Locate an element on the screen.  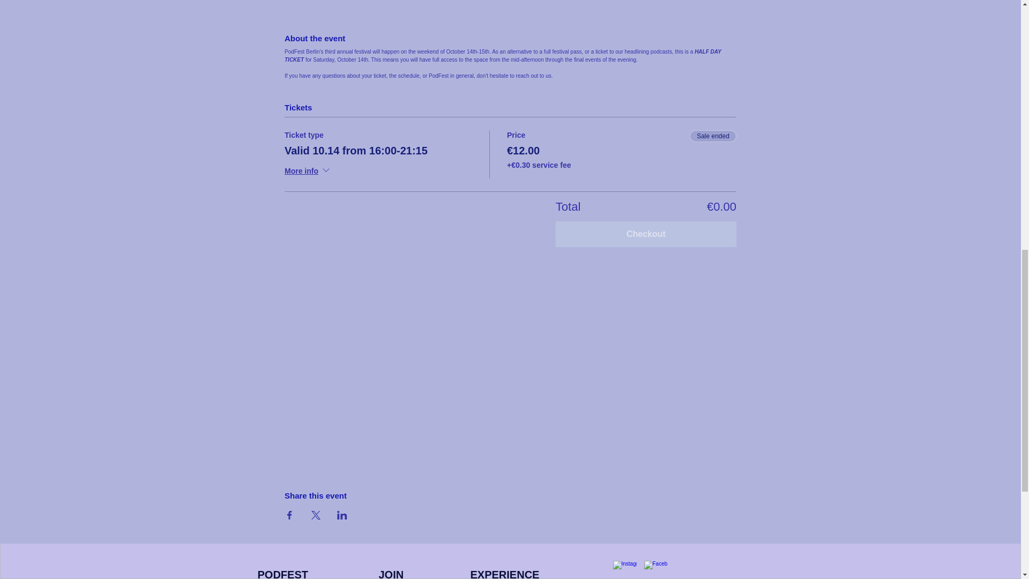
EXPERIENCE is located at coordinates (505, 574).